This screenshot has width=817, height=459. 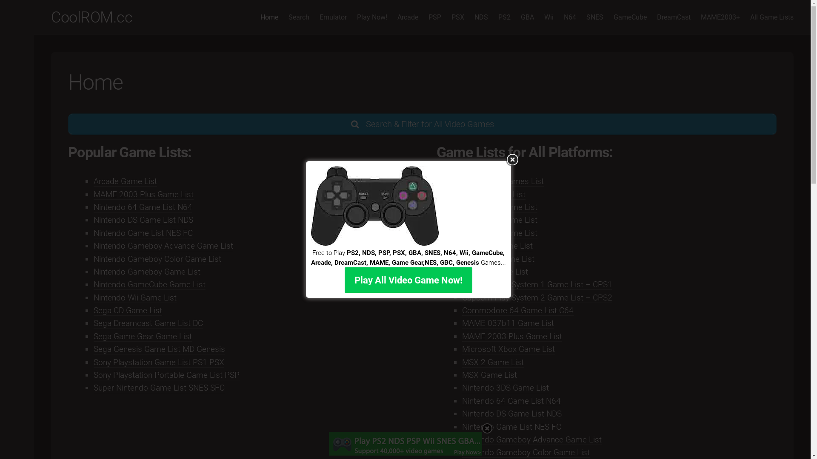 What do you see at coordinates (489, 375) in the screenshot?
I see `MSX Game List` at bounding box center [489, 375].